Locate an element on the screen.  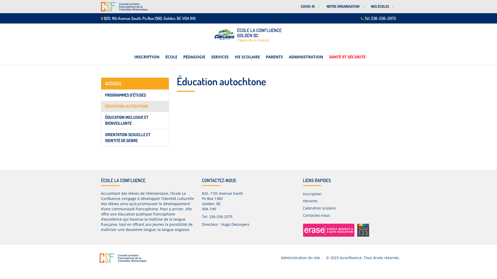
Horaires is located at coordinates (310, 201).